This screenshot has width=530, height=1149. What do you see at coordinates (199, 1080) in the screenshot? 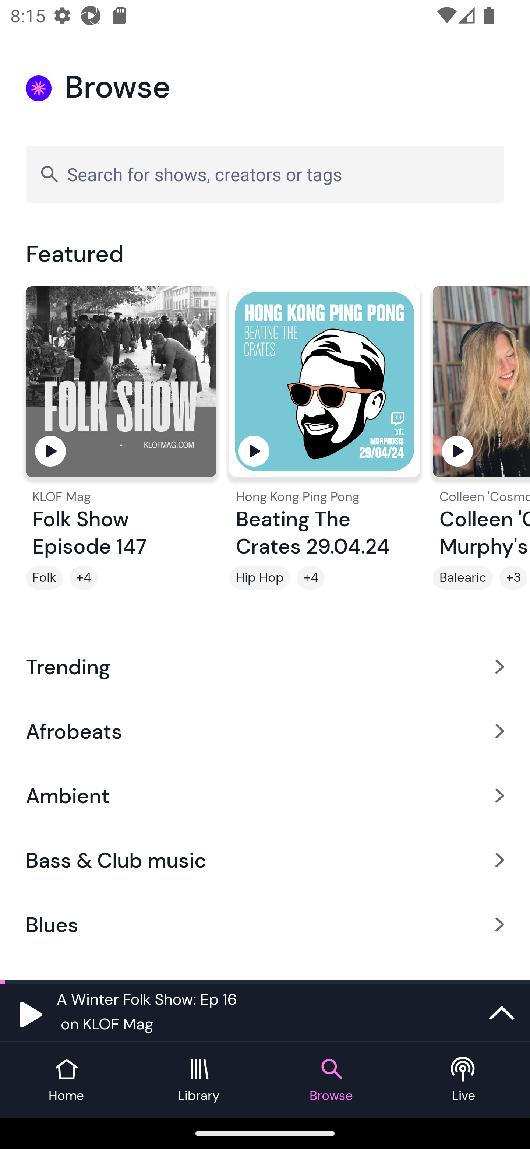
I see `Library tab Library` at bounding box center [199, 1080].